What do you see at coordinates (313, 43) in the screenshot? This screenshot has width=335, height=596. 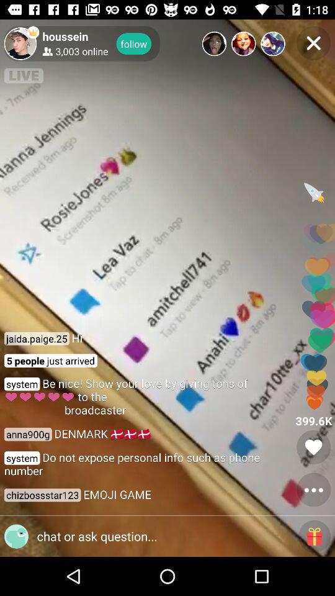 I see `click on the close button of the page` at bounding box center [313, 43].